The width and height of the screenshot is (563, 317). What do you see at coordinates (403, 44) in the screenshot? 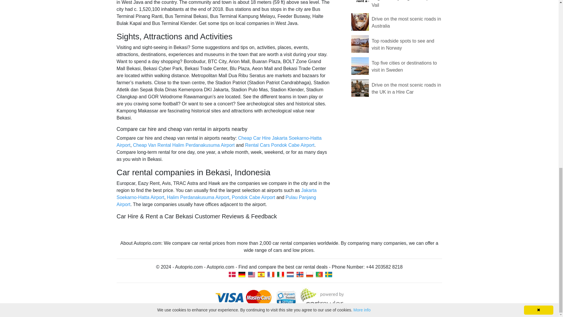
I see `Top roadside spots to see and visit in Norway` at bounding box center [403, 44].